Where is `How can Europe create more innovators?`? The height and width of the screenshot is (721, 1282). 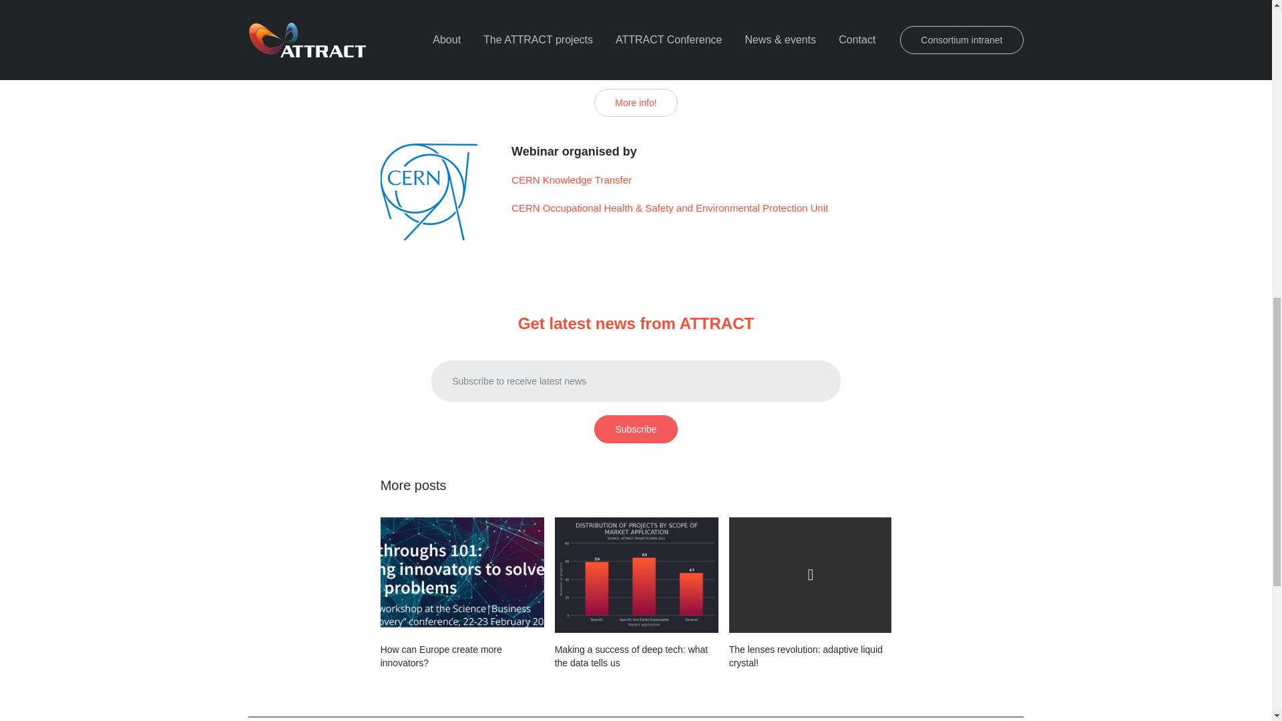 How can Europe create more innovators? is located at coordinates (462, 575).